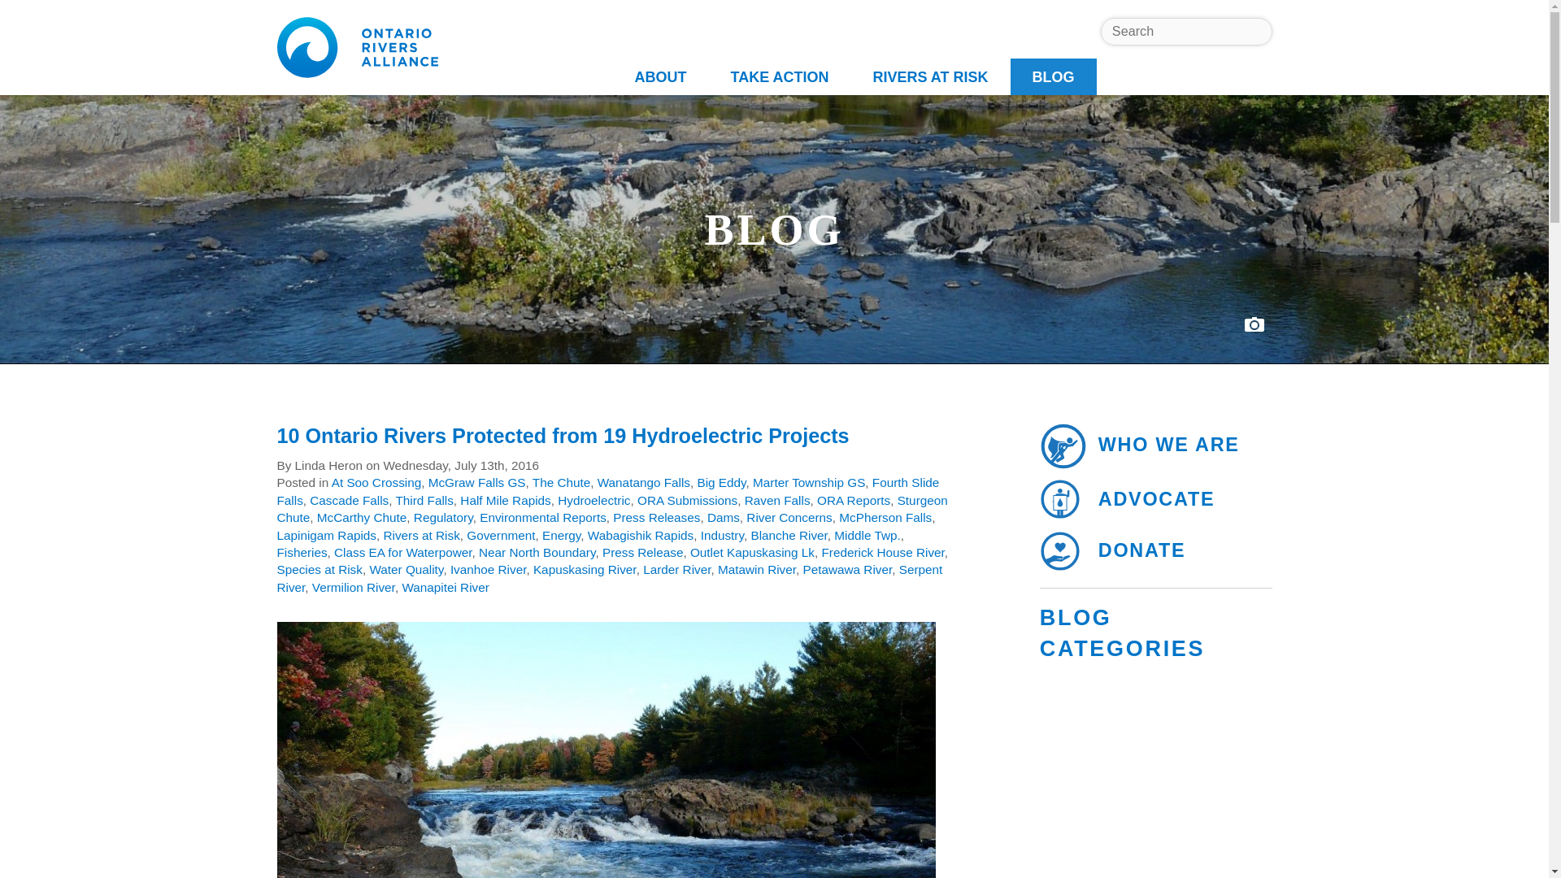 The width and height of the screenshot is (1561, 878). What do you see at coordinates (720, 482) in the screenshot?
I see `Big Eddy` at bounding box center [720, 482].